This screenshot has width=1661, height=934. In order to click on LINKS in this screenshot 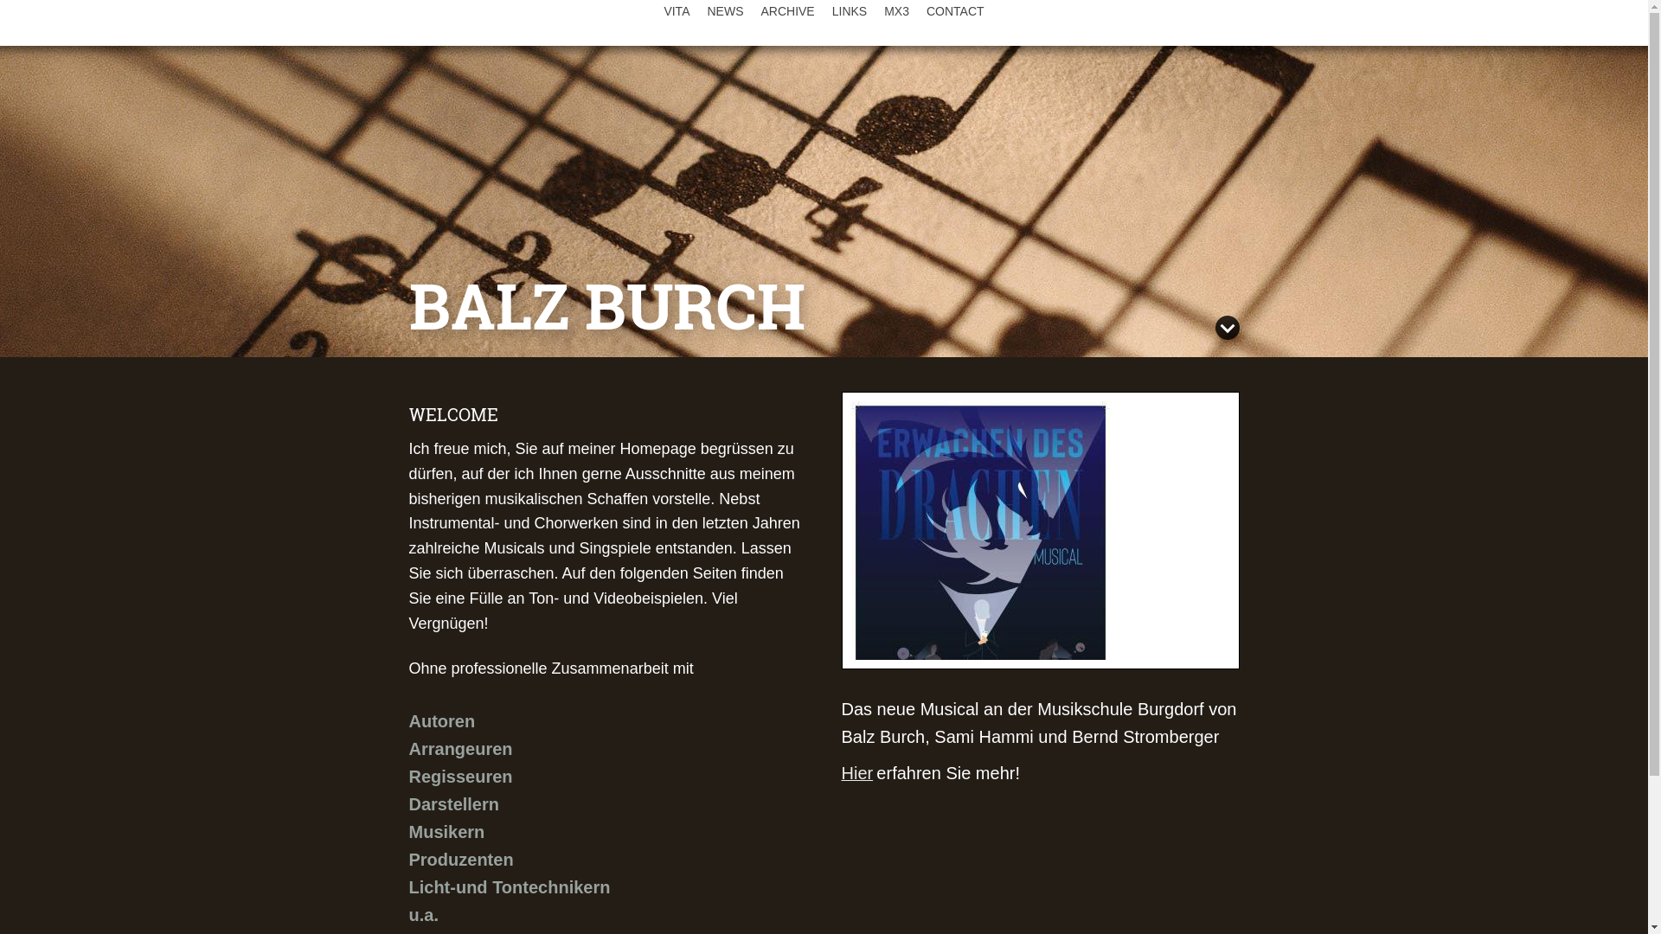, I will do `click(850, 11)`.